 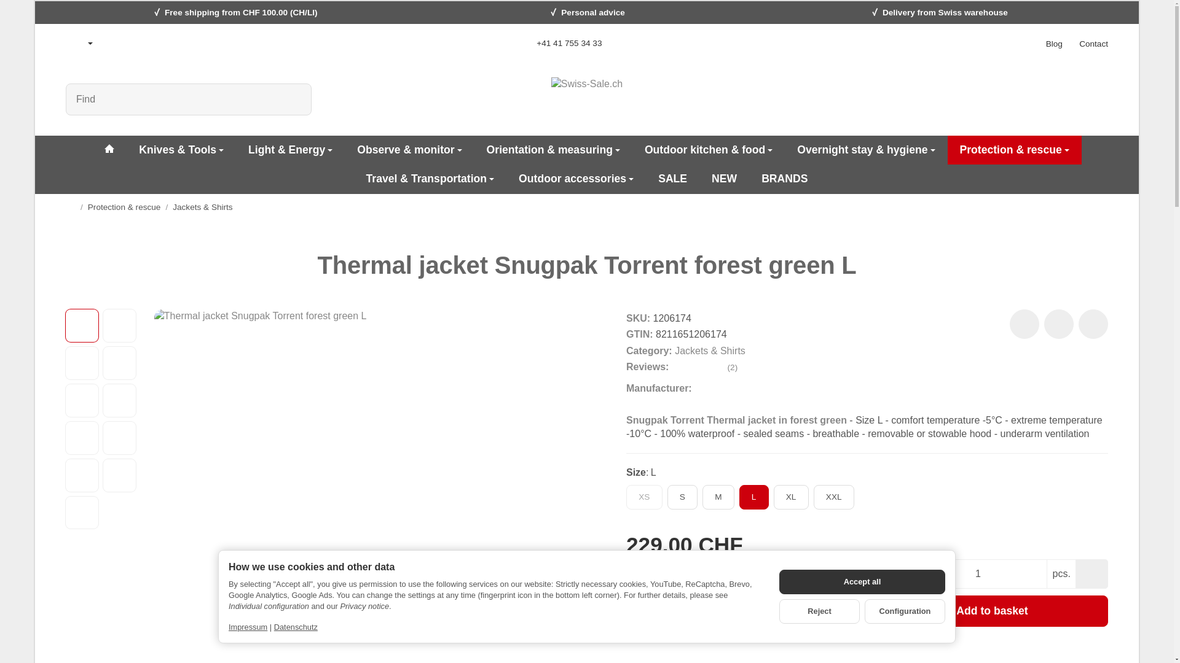 I want to click on Outdoor Blog from Swiss-Sale.ch, so click(x=1054, y=43).